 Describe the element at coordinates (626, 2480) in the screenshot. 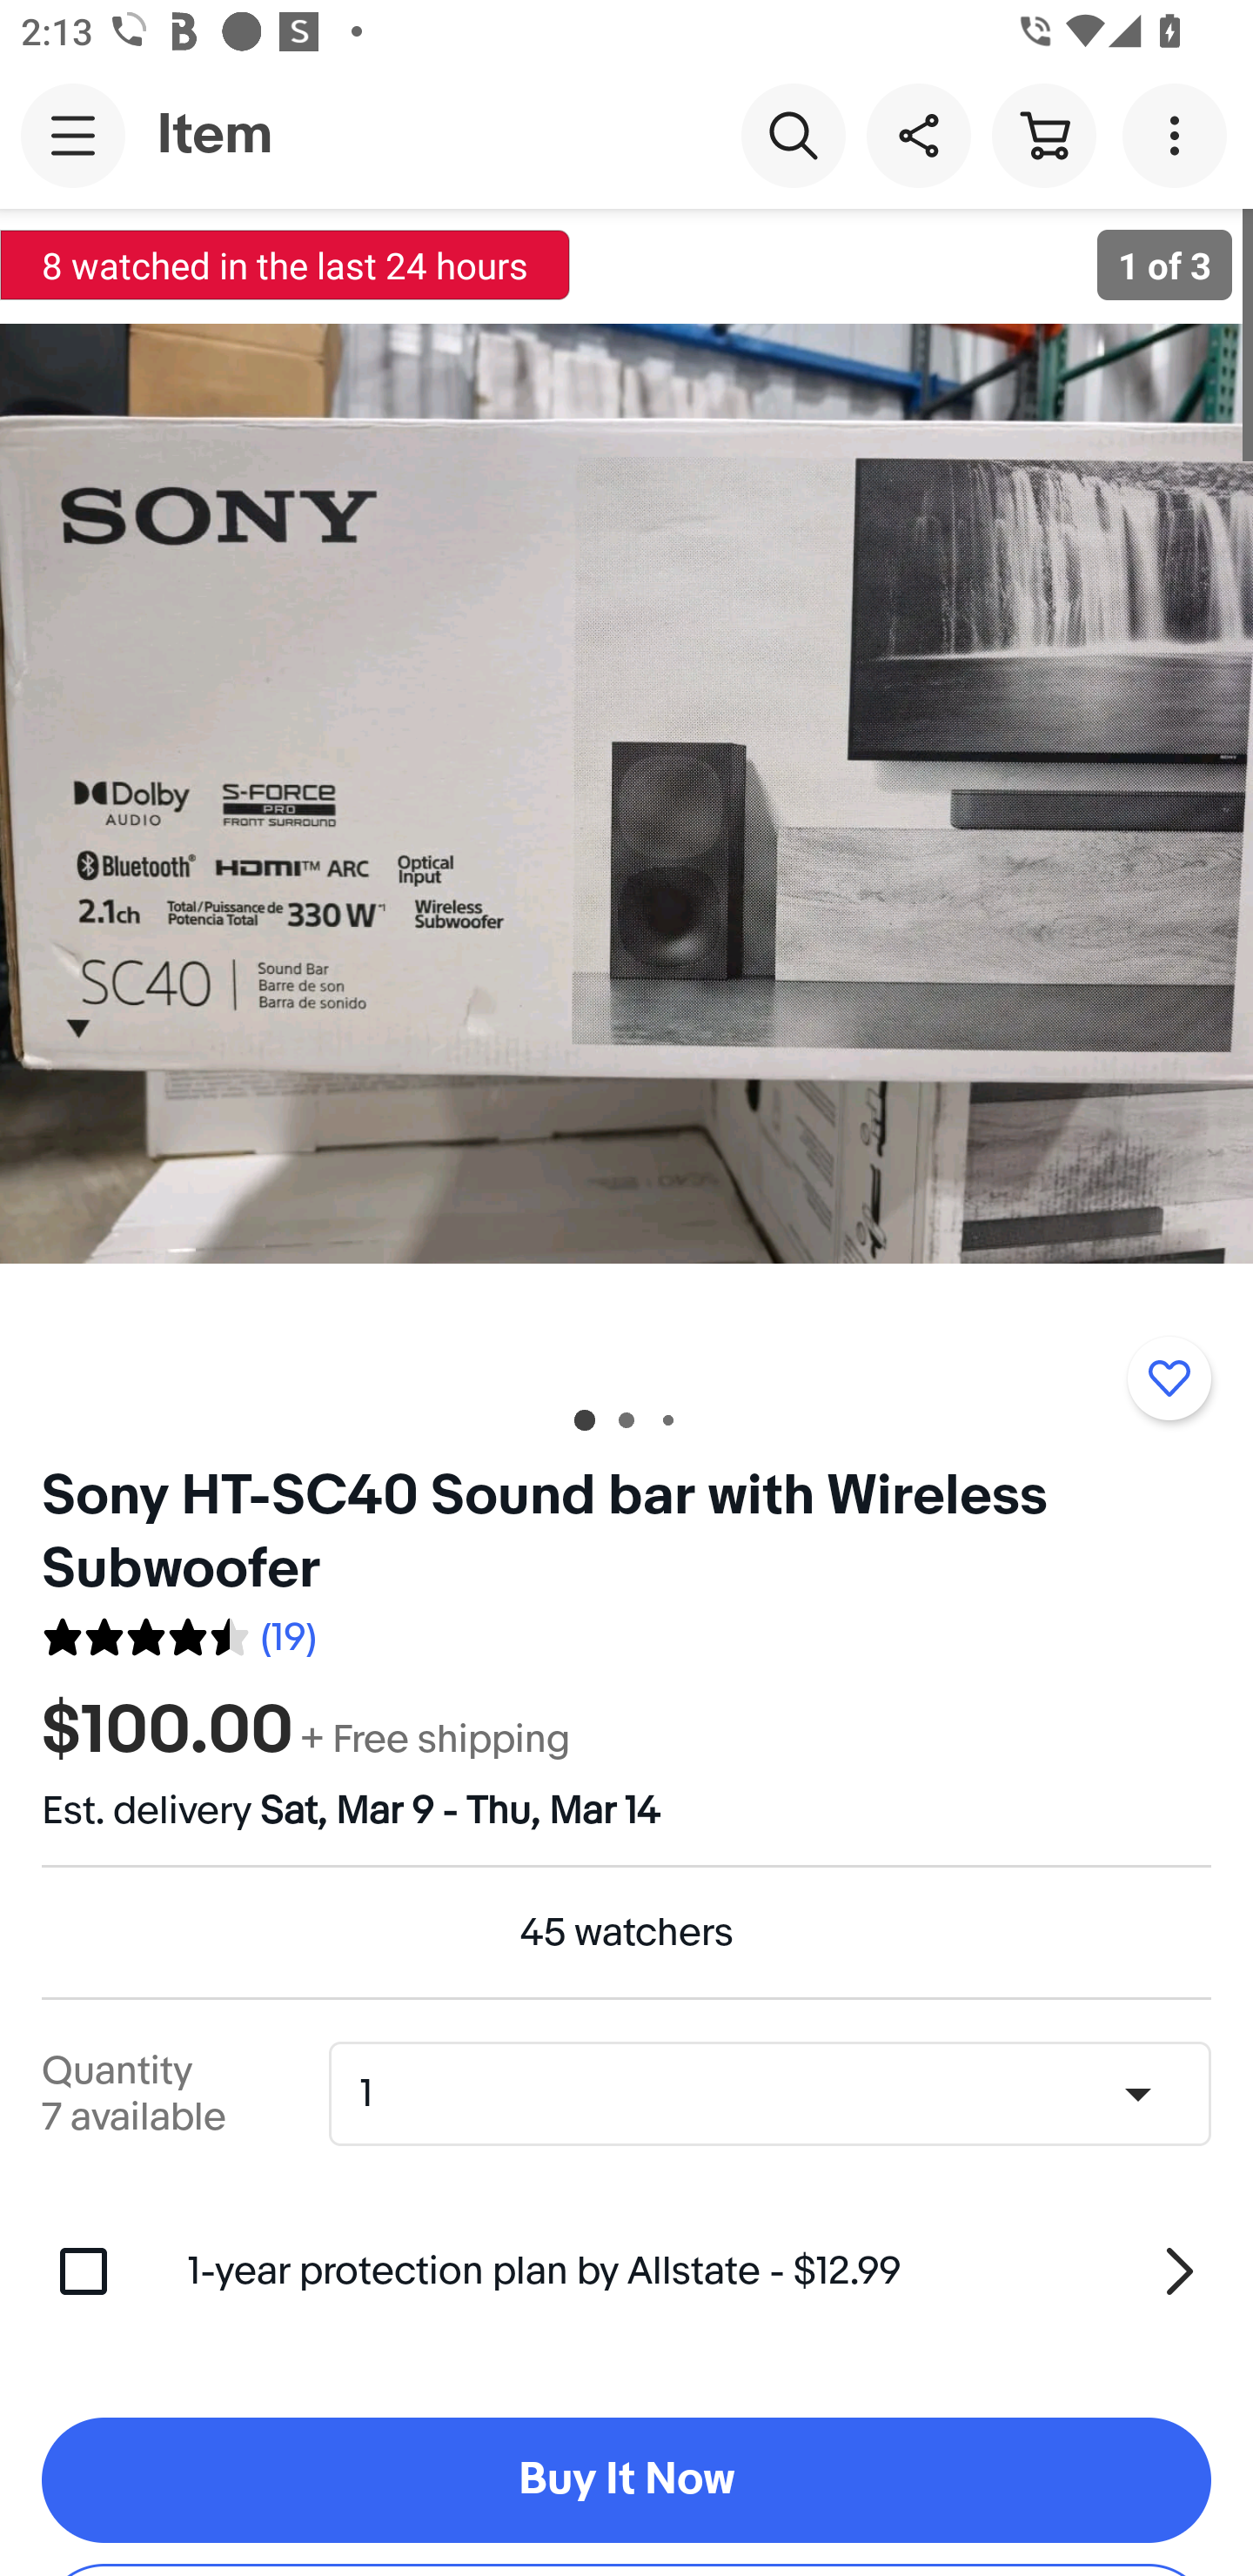

I see `Buy It Now` at that location.